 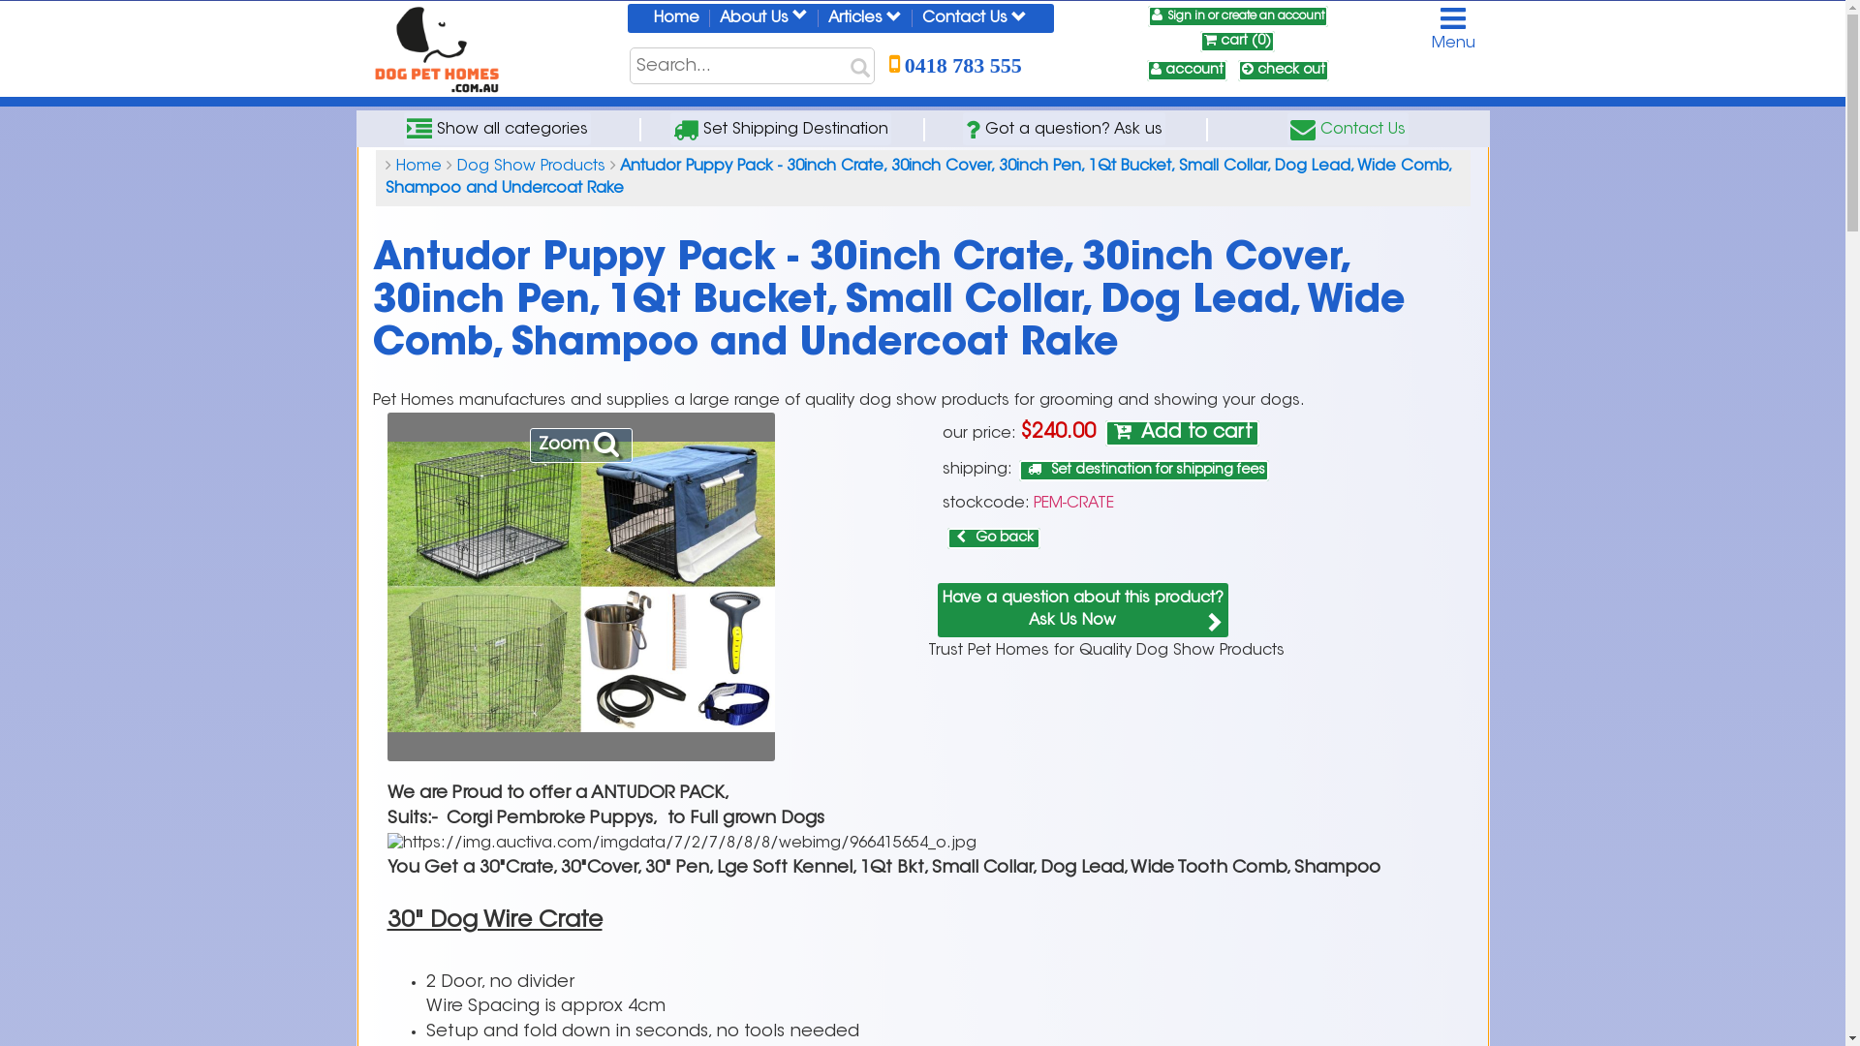 What do you see at coordinates (994, 538) in the screenshot?
I see `Go back` at bounding box center [994, 538].